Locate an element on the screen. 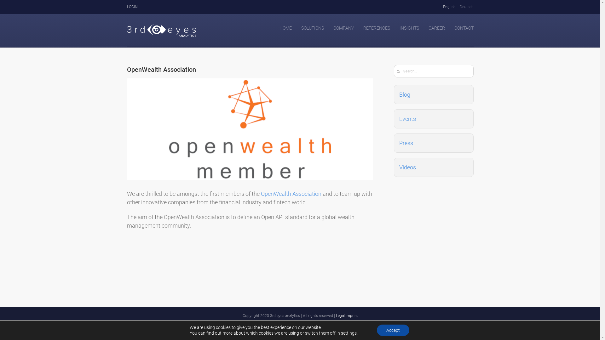  Videos is located at coordinates (407, 167).